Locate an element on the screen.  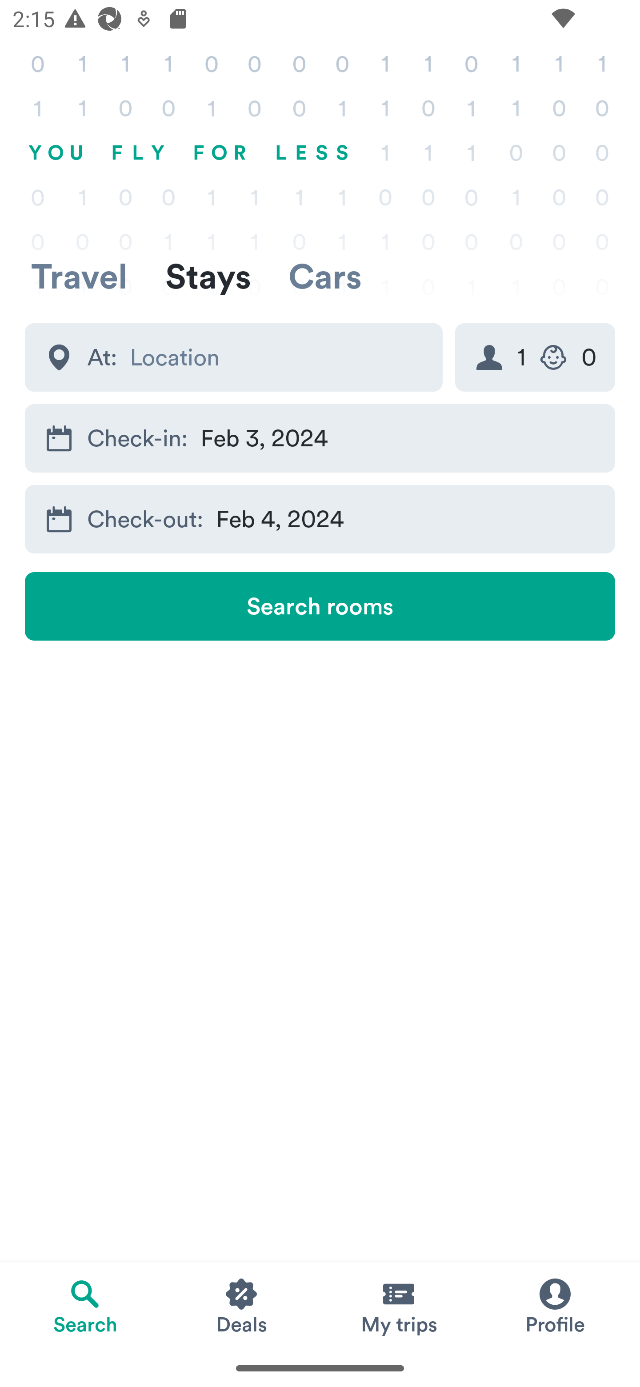
Stays is located at coordinates (208, 276).